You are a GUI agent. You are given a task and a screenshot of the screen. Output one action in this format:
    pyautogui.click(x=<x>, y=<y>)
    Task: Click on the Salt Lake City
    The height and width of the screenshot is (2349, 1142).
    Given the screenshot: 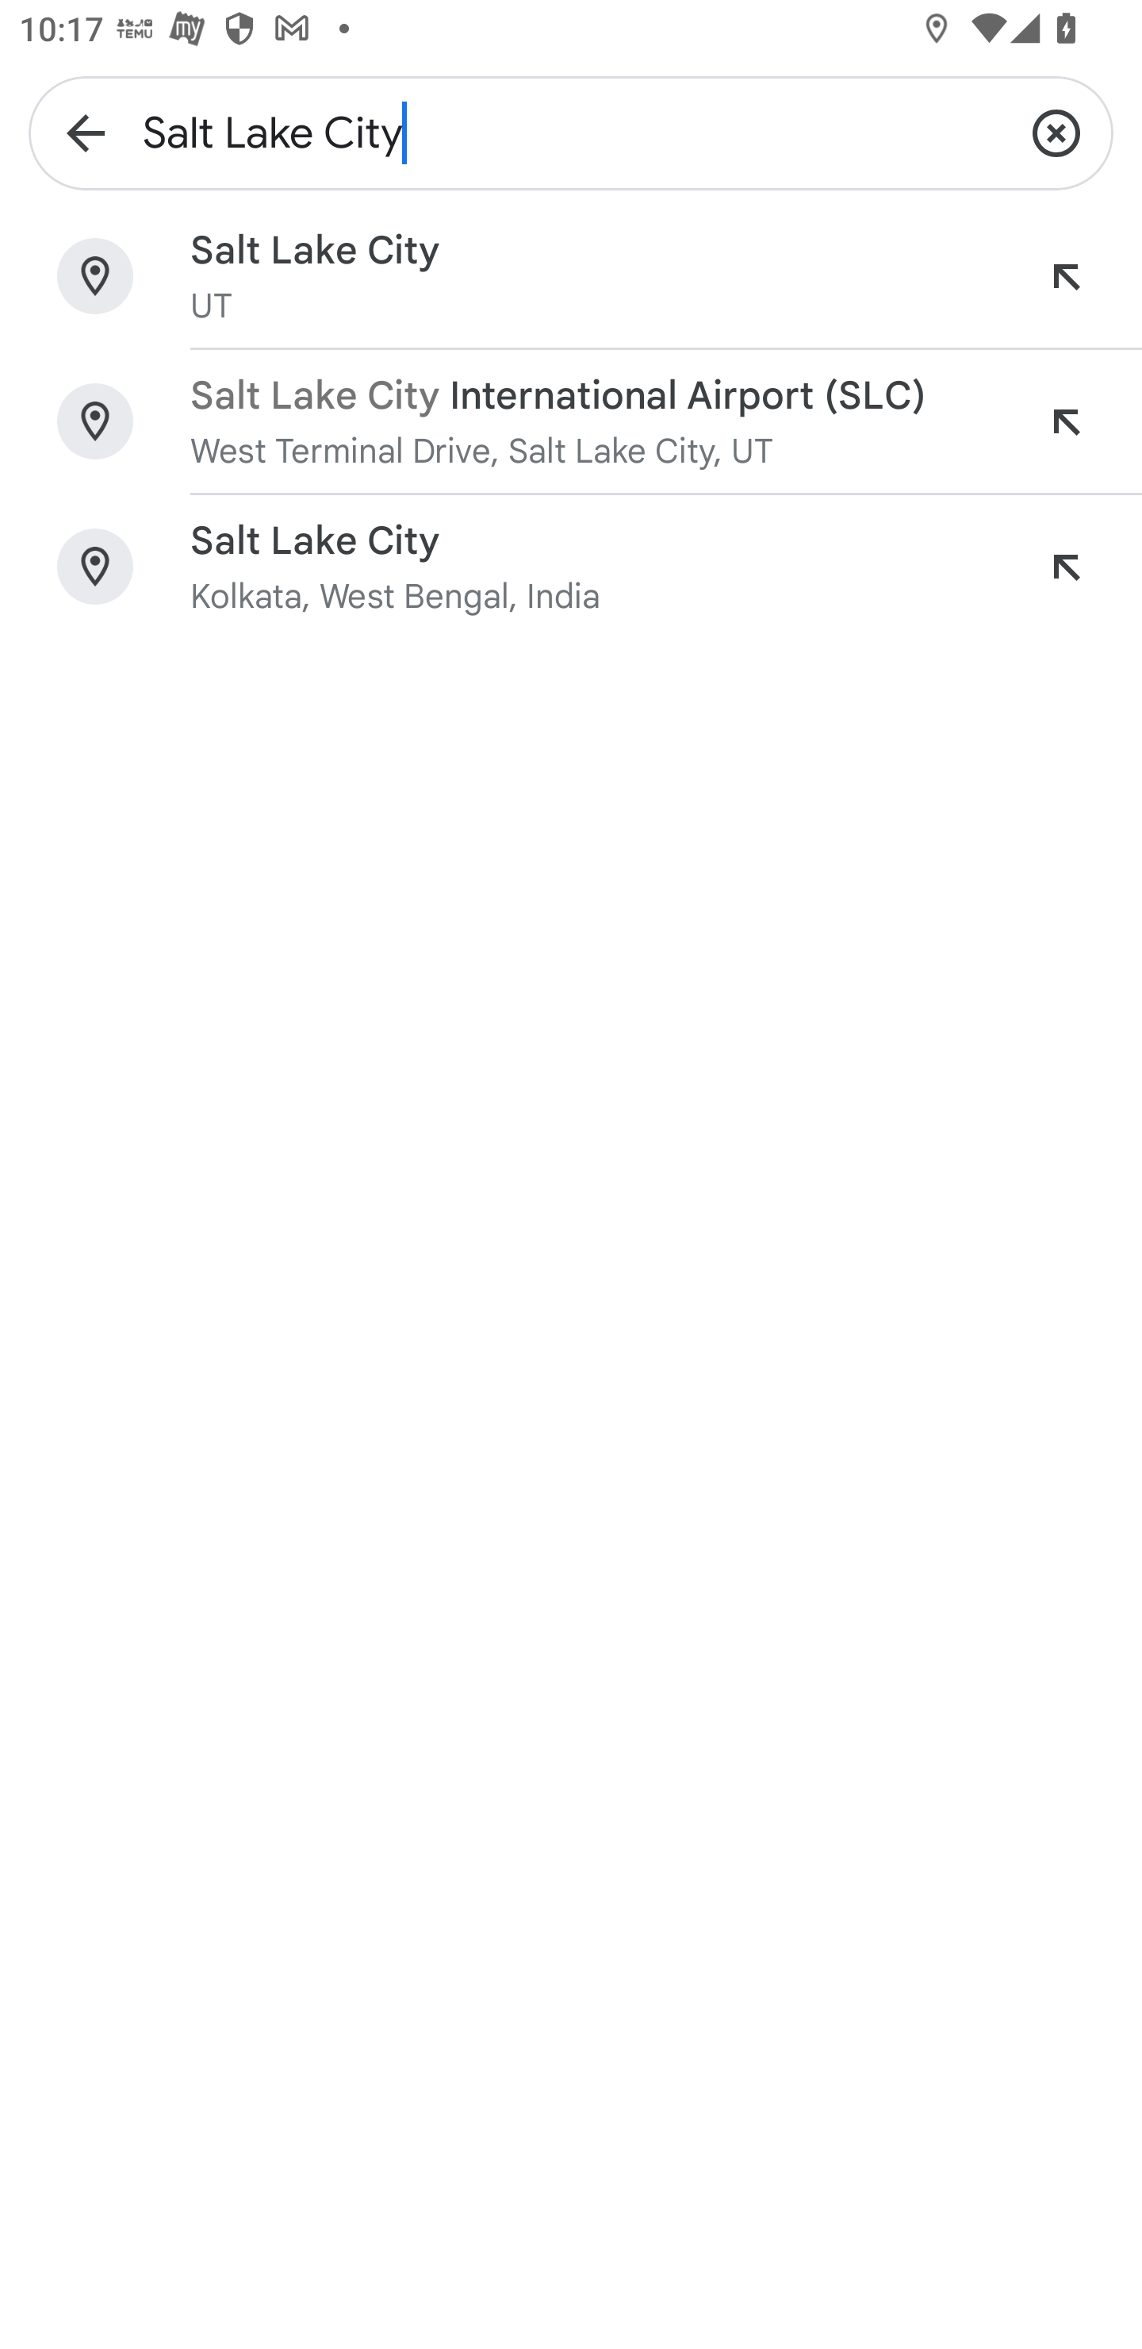 What is the action you would take?
    pyautogui.click(x=571, y=132)
    